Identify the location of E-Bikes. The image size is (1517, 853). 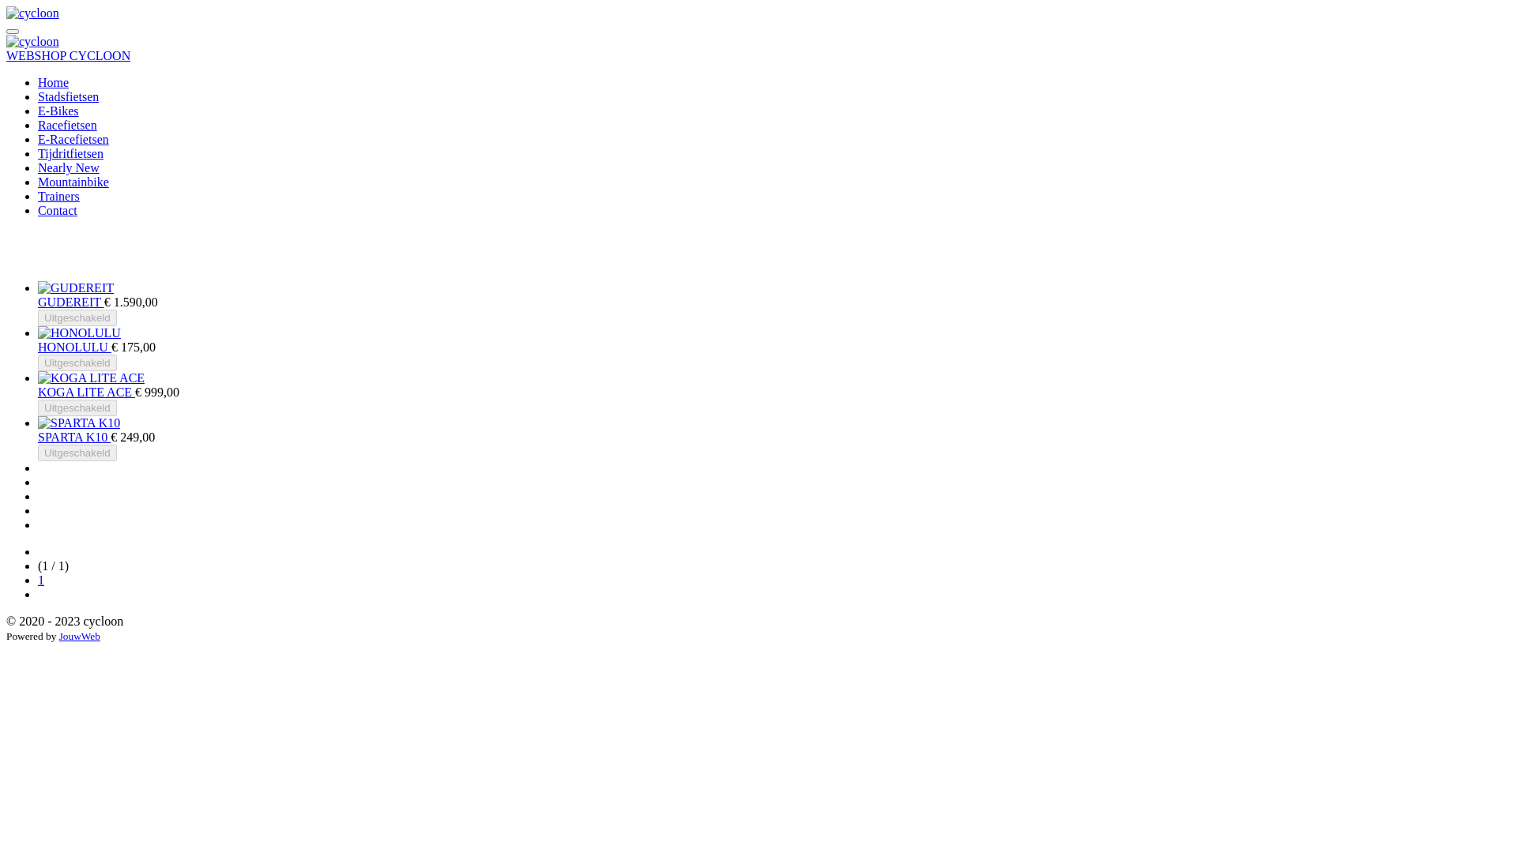
(58, 111).